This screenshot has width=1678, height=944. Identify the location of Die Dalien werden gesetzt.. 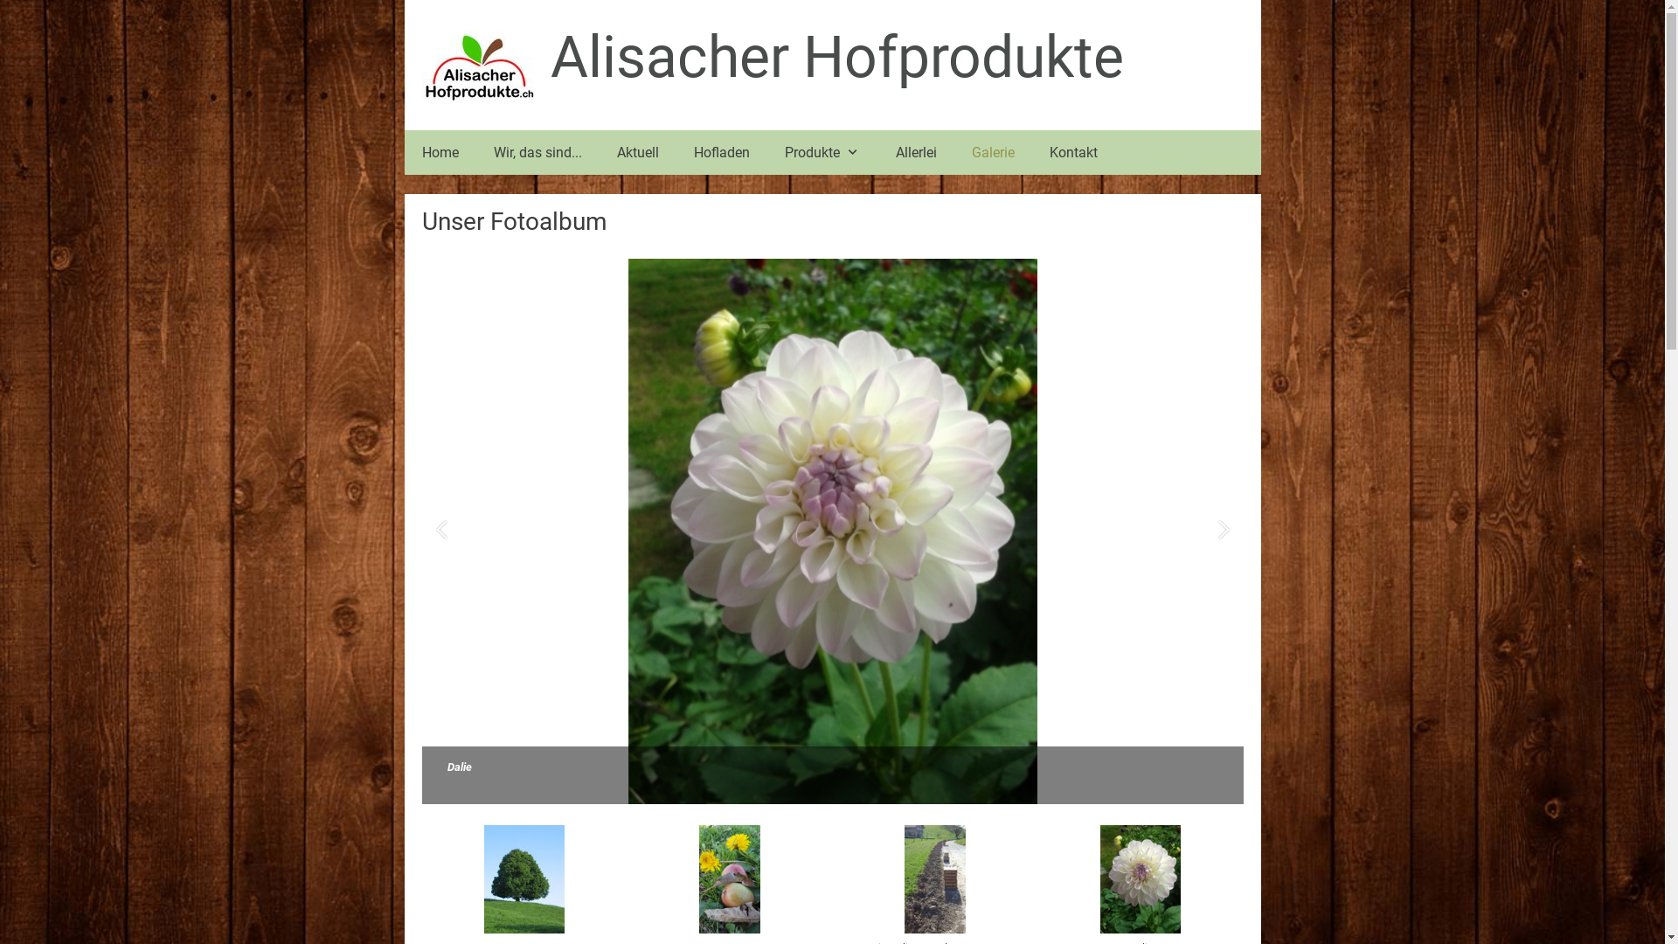
(832, 531).